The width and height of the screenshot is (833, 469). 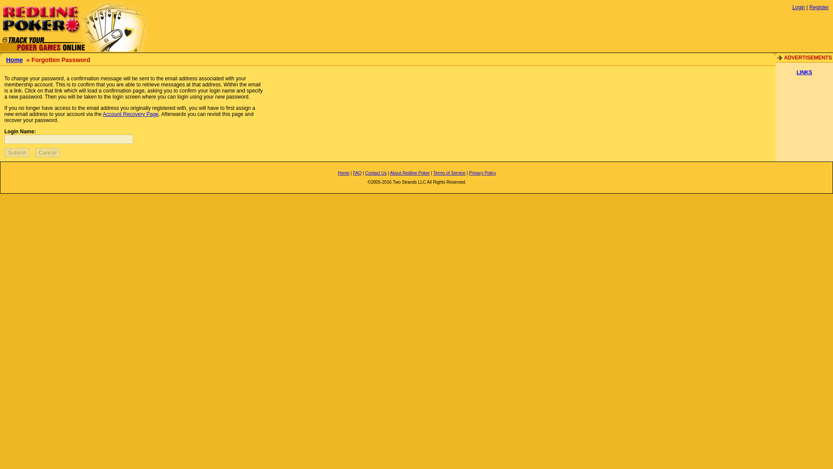 What do you see at coordinates (47, 152) in the screenshot?
I see `Cancel` at bounding box center [47, 152].